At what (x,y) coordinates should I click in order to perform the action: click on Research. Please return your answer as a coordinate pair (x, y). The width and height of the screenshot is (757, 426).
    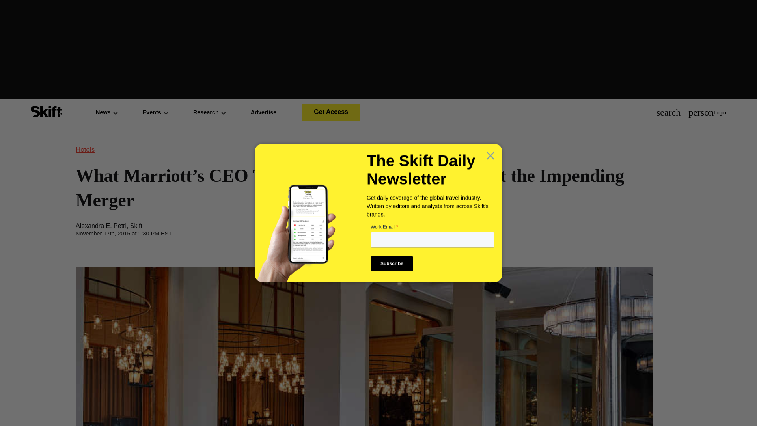
    Looking at the image, I should click on (209, 112).